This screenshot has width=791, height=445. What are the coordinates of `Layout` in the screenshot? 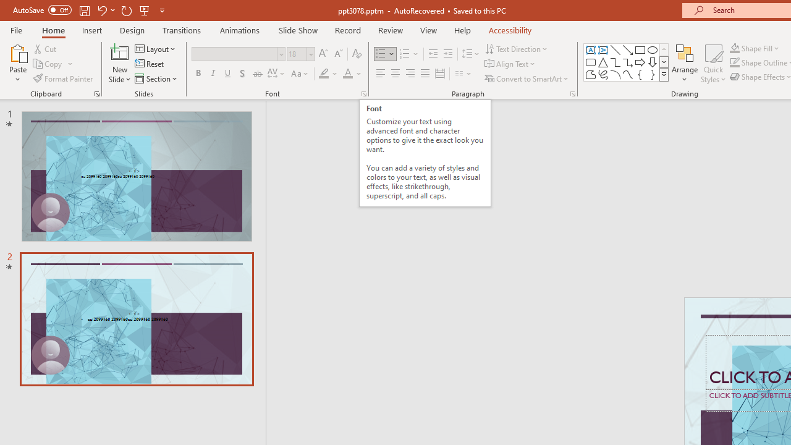 It's located at (156, 48).